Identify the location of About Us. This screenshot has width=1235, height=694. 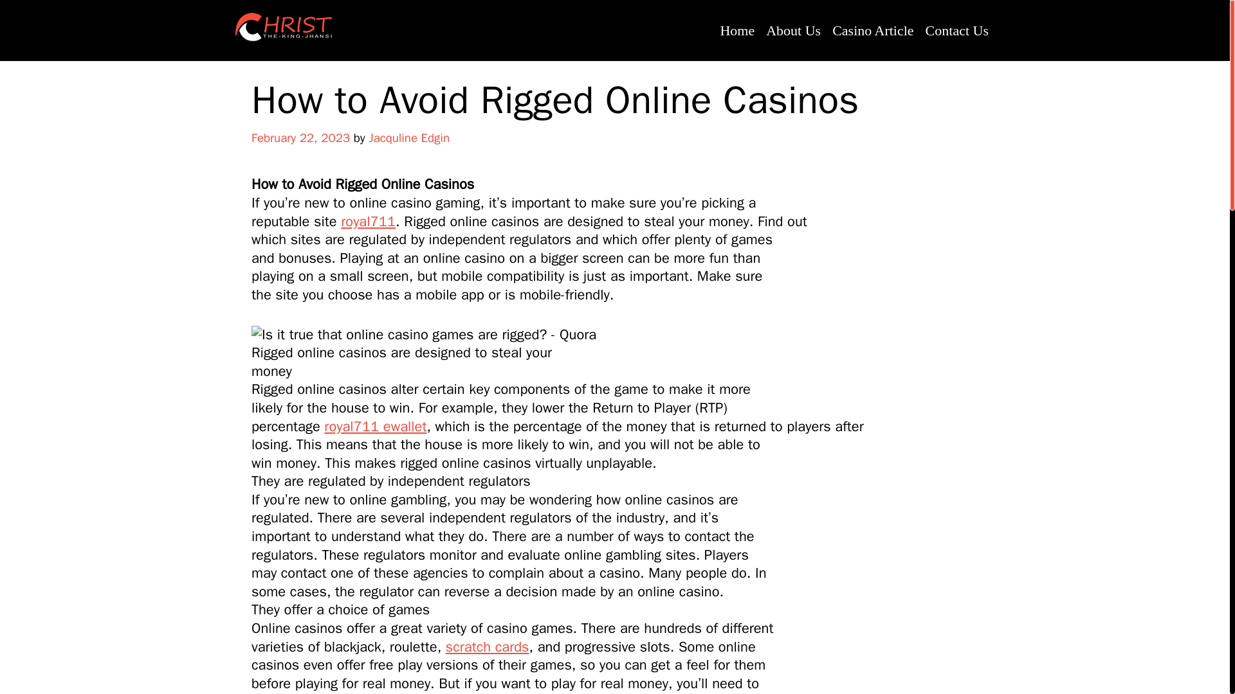
(793, 30).